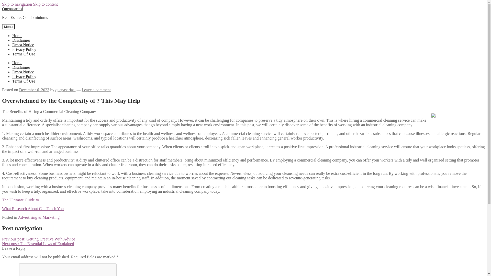  What do you see at coordinates (17, 62) in the screenshot?
I see `Home` at bounding box center [17, 62].